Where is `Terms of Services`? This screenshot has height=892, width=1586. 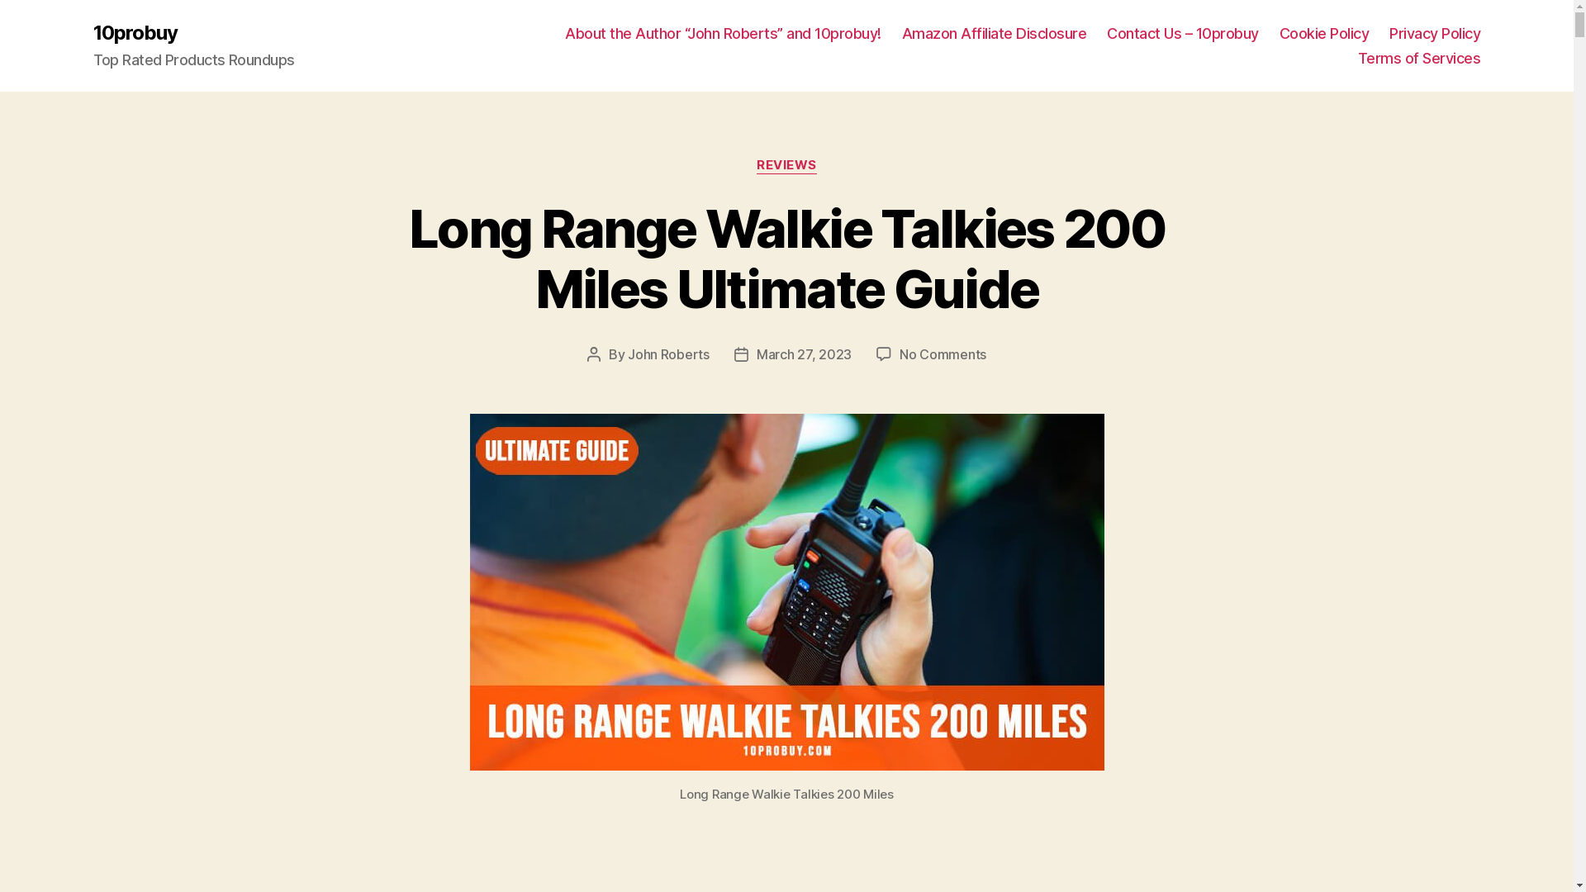
Terms of Services is located at coordinates (1419, 59).